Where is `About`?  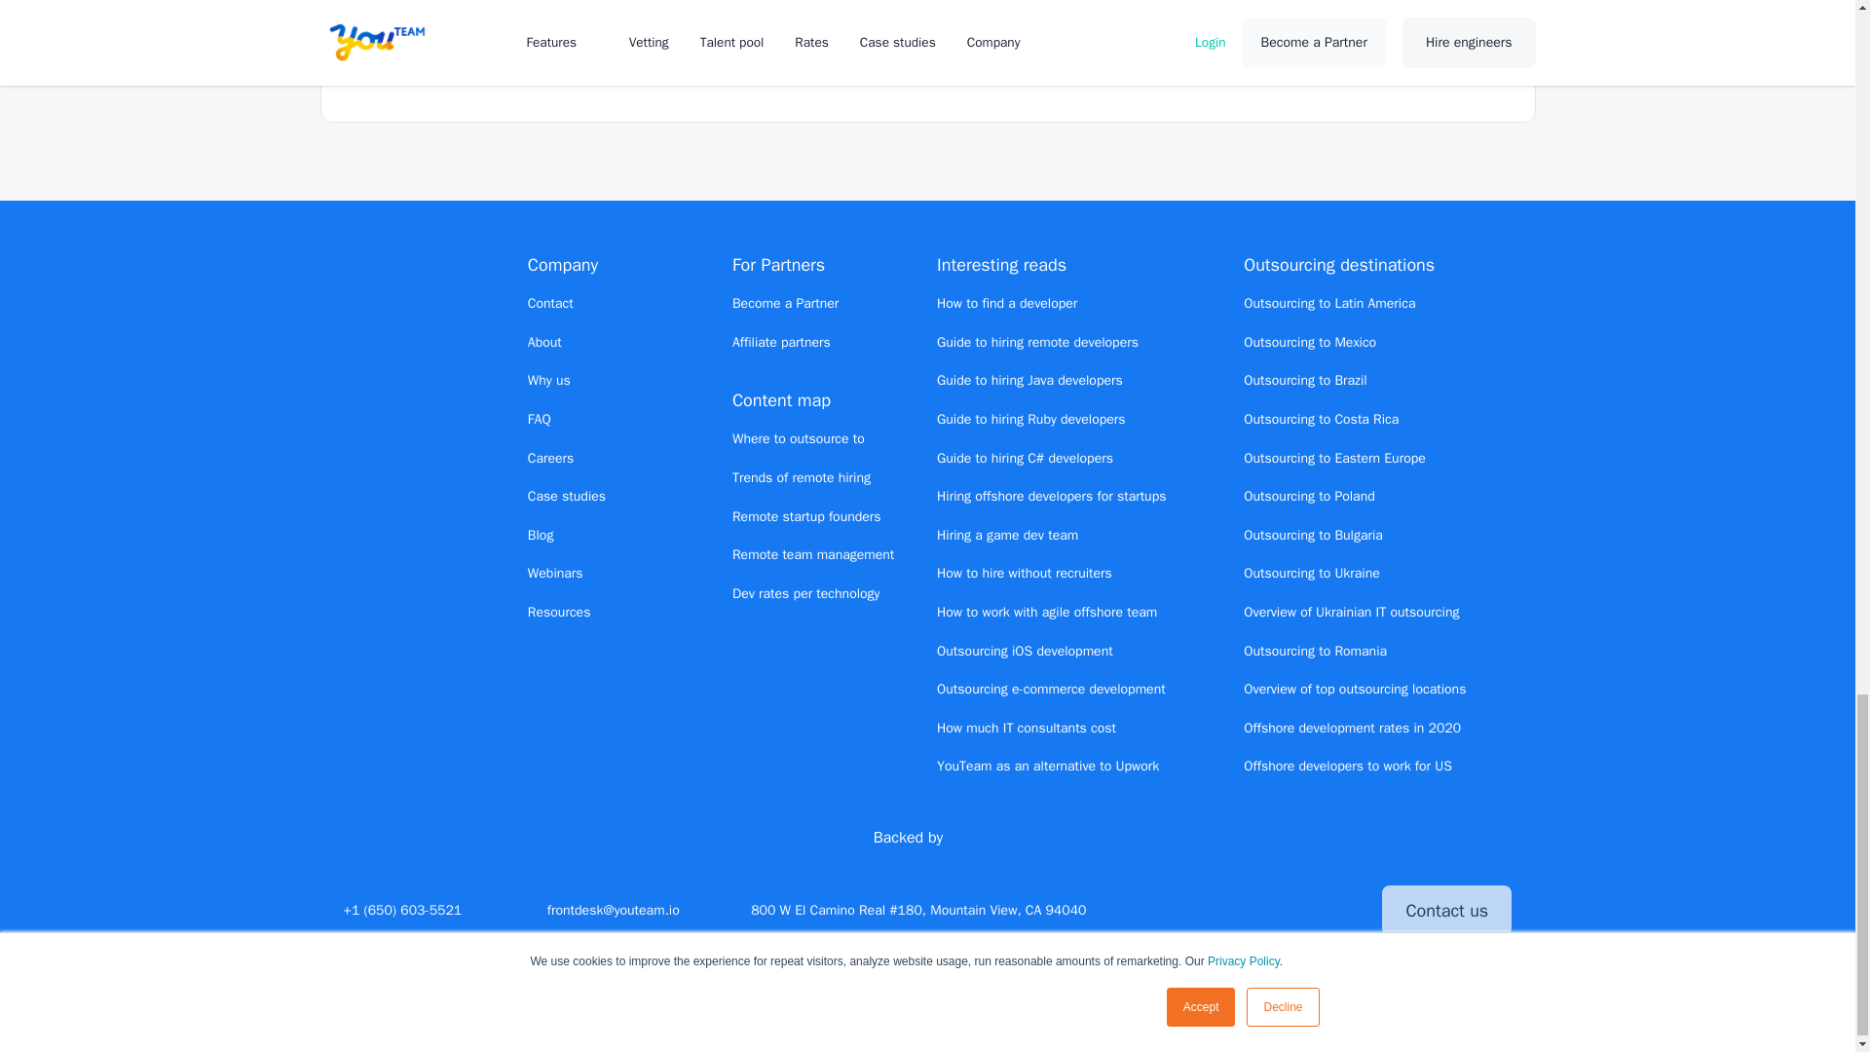
About is located at coordinates (544, 342).